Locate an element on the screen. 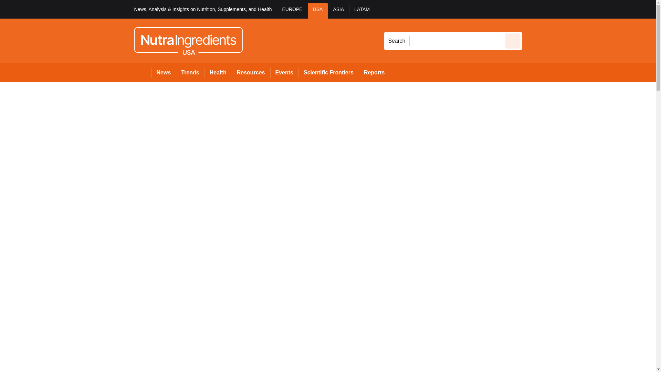 The height and width of the screenshot is (372, 661). ASIA is located at coordinates (338, 10).